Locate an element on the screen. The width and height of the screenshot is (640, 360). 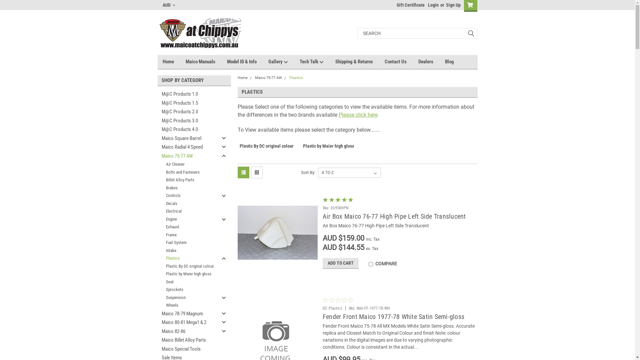
Brakes is located at coordinates (189, 188).